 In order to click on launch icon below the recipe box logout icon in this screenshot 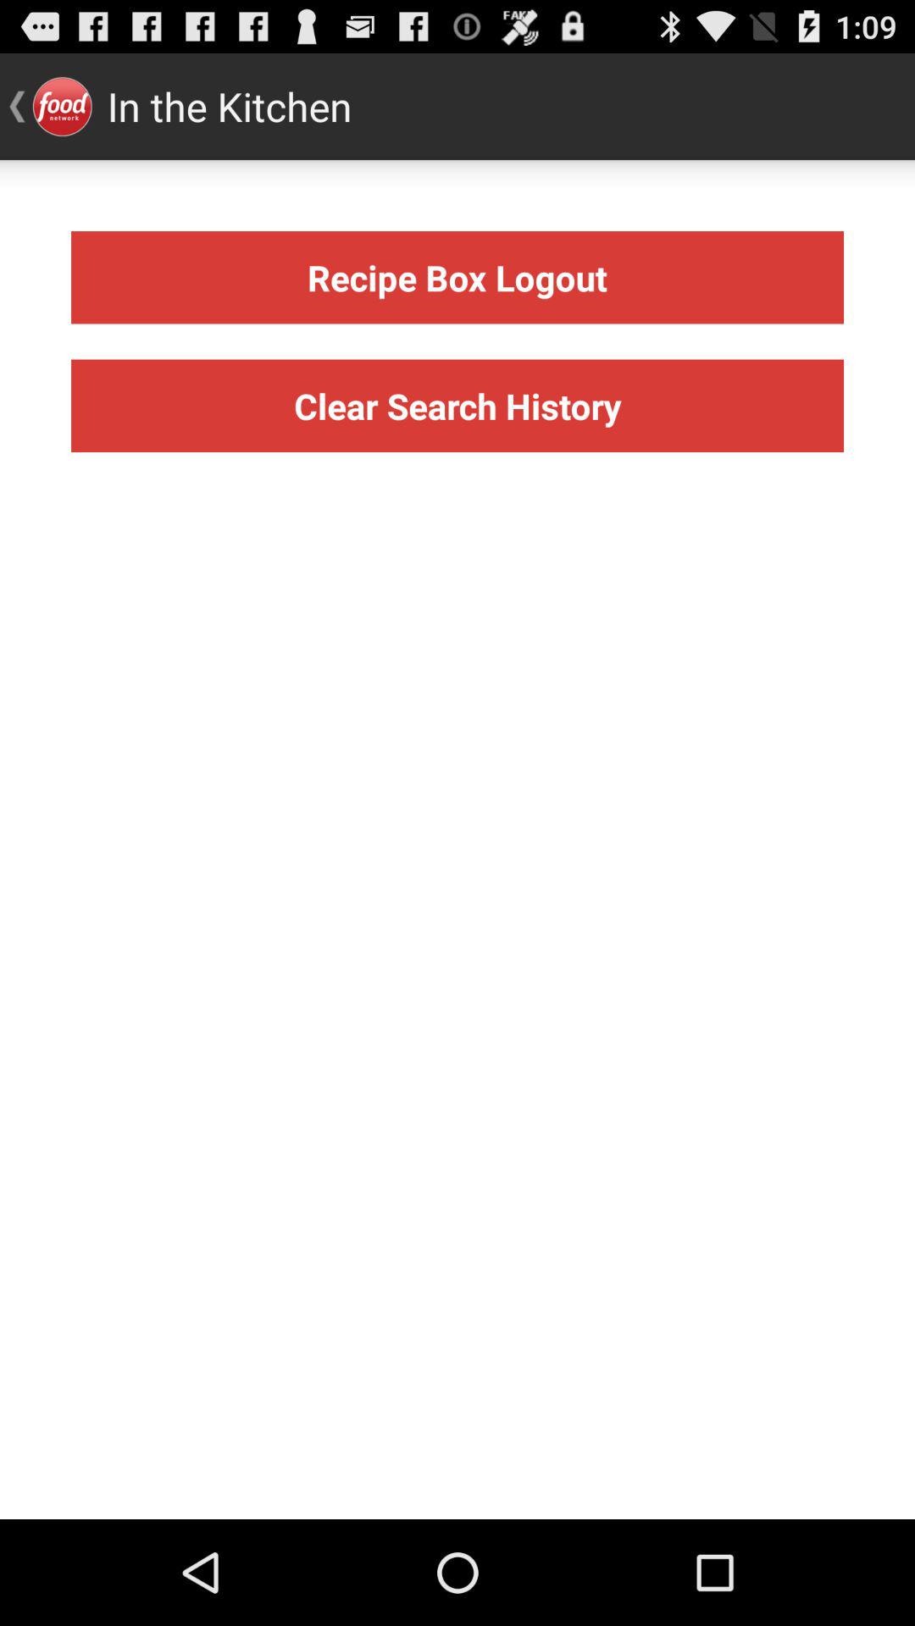, I will do `click(457, 405)`.